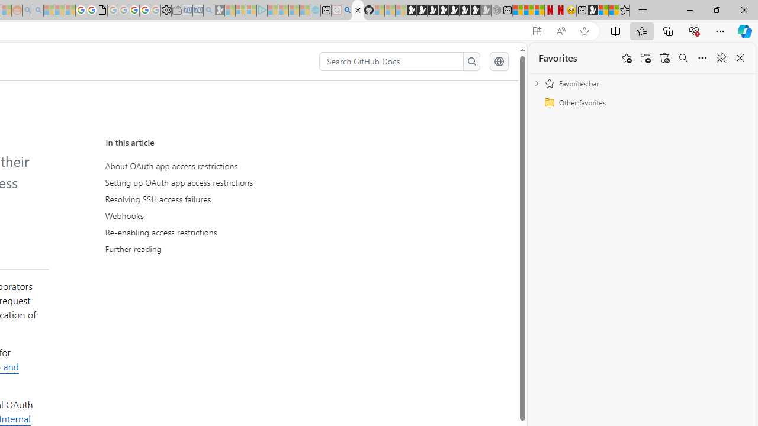 The height and width of the screenshot is (426, 758). I want to click on Re-enabling access restrictions, so click(214, 232).